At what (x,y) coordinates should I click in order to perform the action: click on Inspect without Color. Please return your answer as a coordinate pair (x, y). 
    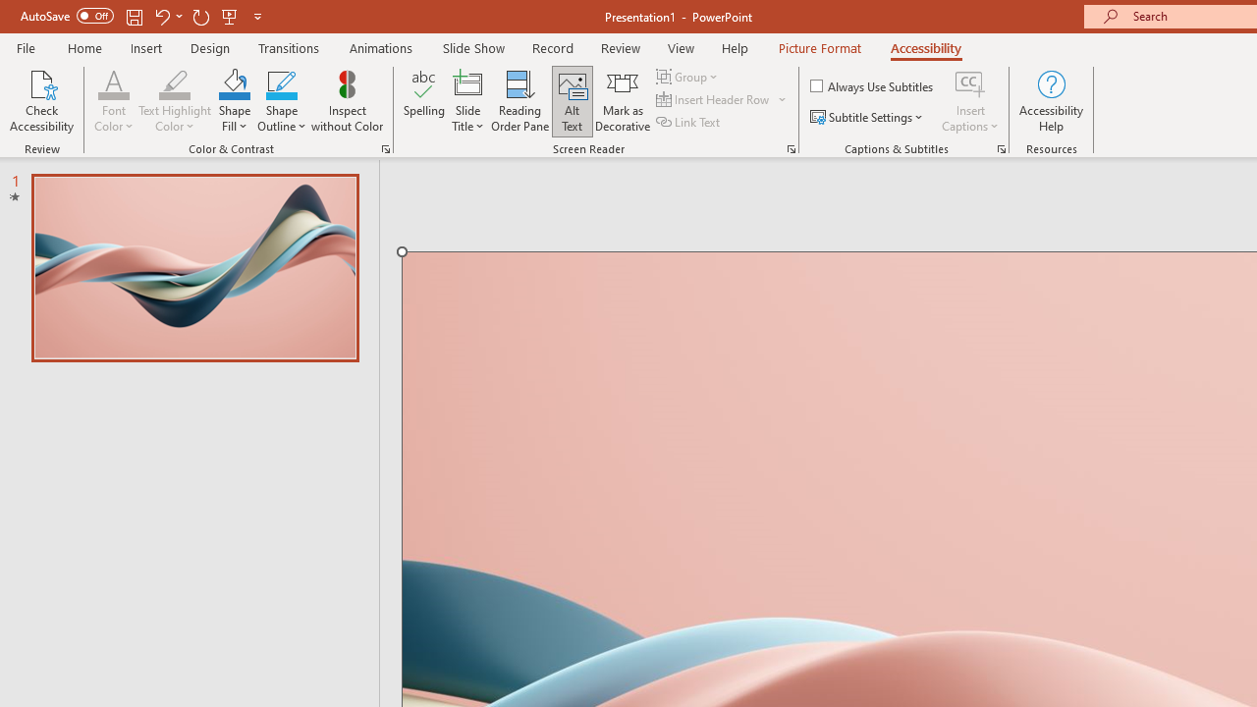
    Looking at the image, I should click on (347, 100).